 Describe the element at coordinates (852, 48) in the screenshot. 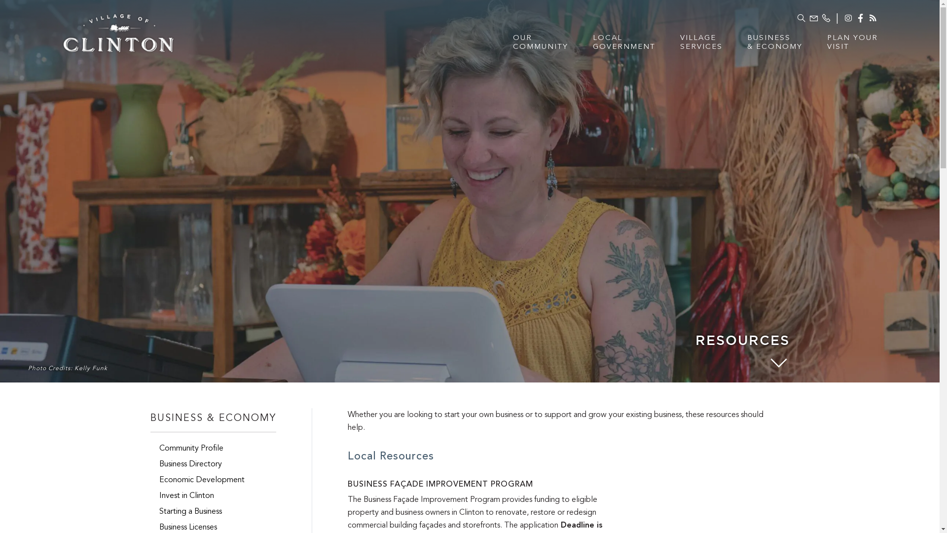

I see `PLAN YOUR
VISIT` at that location.